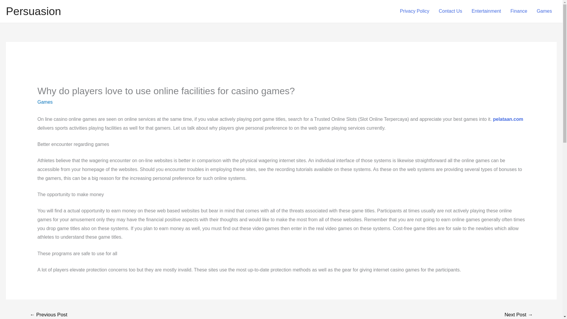  I want to click on Games, so click(45, 102).